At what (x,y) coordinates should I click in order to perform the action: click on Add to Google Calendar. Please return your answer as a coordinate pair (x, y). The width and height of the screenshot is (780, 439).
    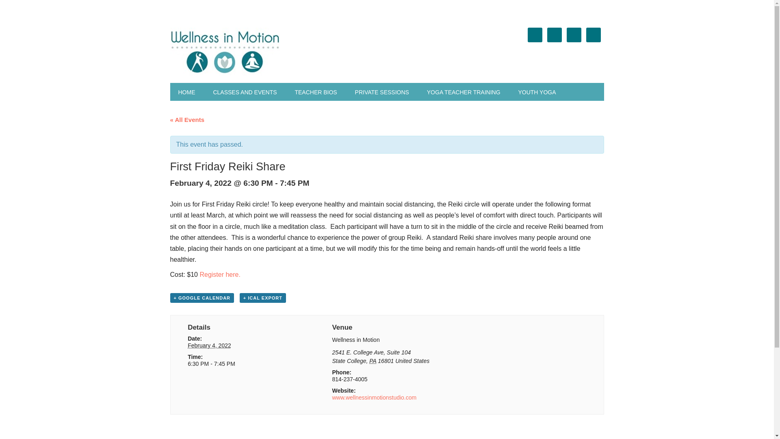
    Looking at the image, I should click on (202, 298).